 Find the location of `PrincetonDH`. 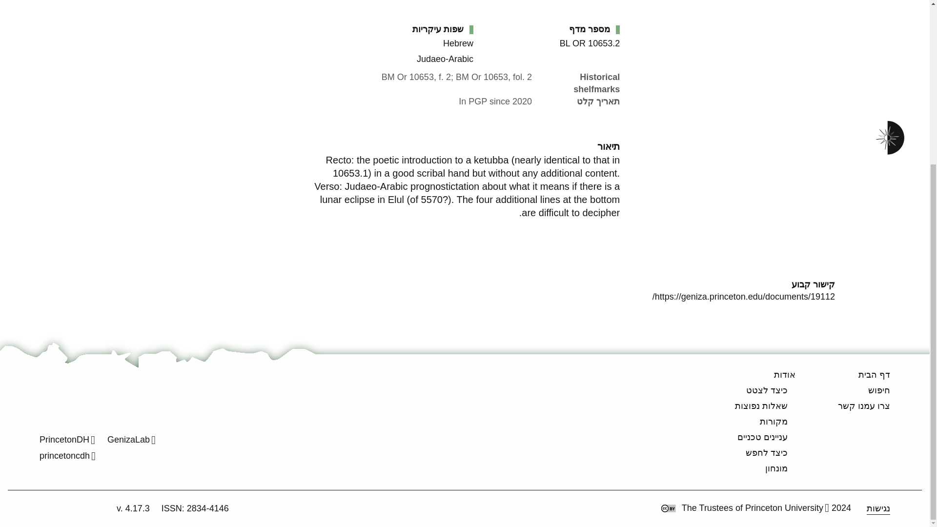

PrincetonDH is located at coordinates (67, 440).